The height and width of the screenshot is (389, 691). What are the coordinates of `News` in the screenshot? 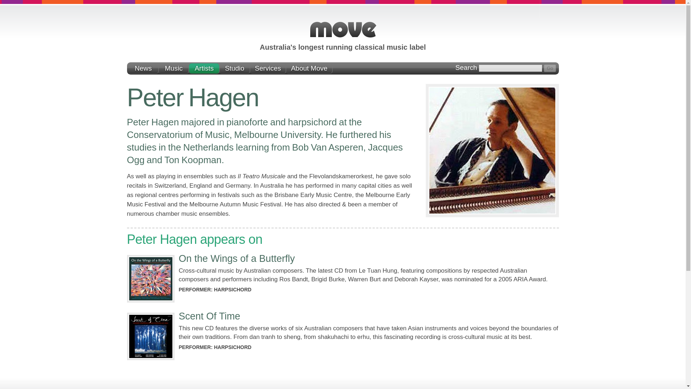 It's located at (143, 68).